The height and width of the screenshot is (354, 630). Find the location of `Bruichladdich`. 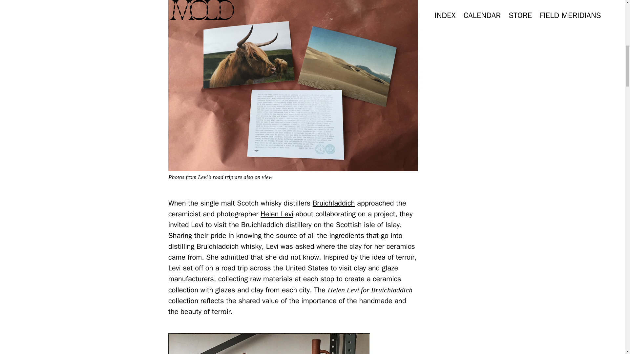

Bruichladdich is located at coordinates (334, 203).